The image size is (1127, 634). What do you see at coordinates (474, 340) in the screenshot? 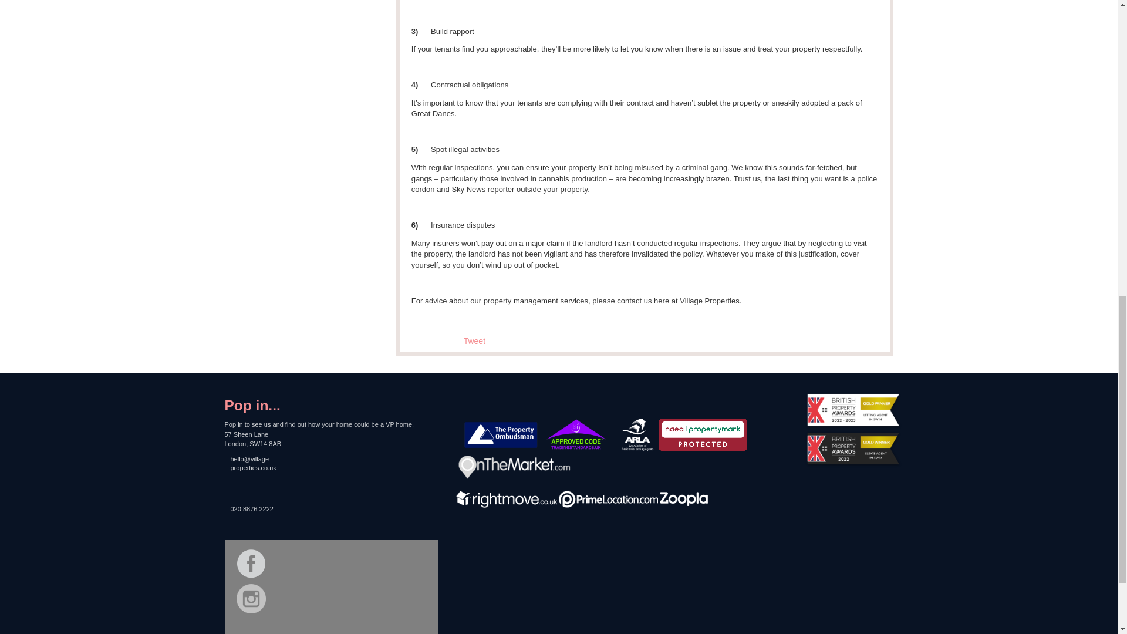
I see `Tweet` at bounding box center [474, 340].